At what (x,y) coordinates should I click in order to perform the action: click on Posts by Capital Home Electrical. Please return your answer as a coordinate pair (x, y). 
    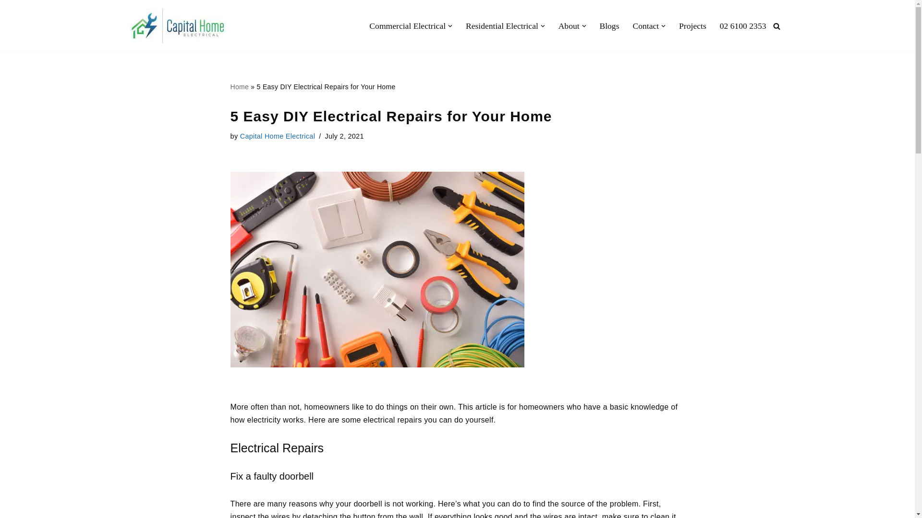
    Looking at the image, I should click on (278, 136).